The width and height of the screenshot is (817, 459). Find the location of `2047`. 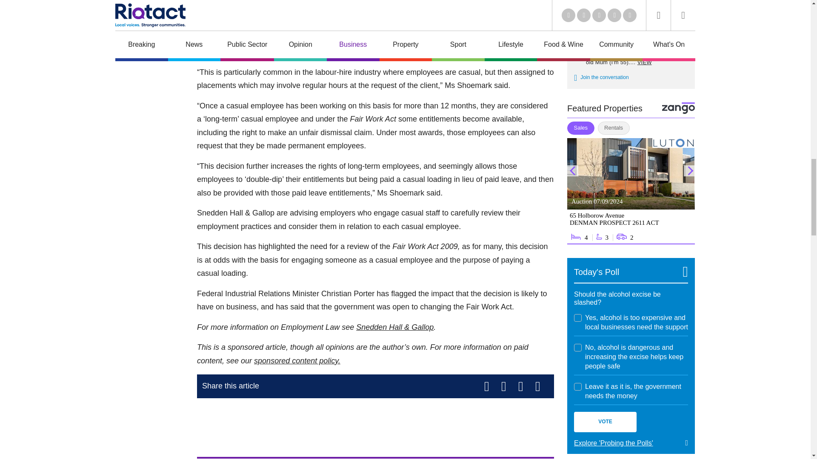

2047 is located at coordinates (578, 348).